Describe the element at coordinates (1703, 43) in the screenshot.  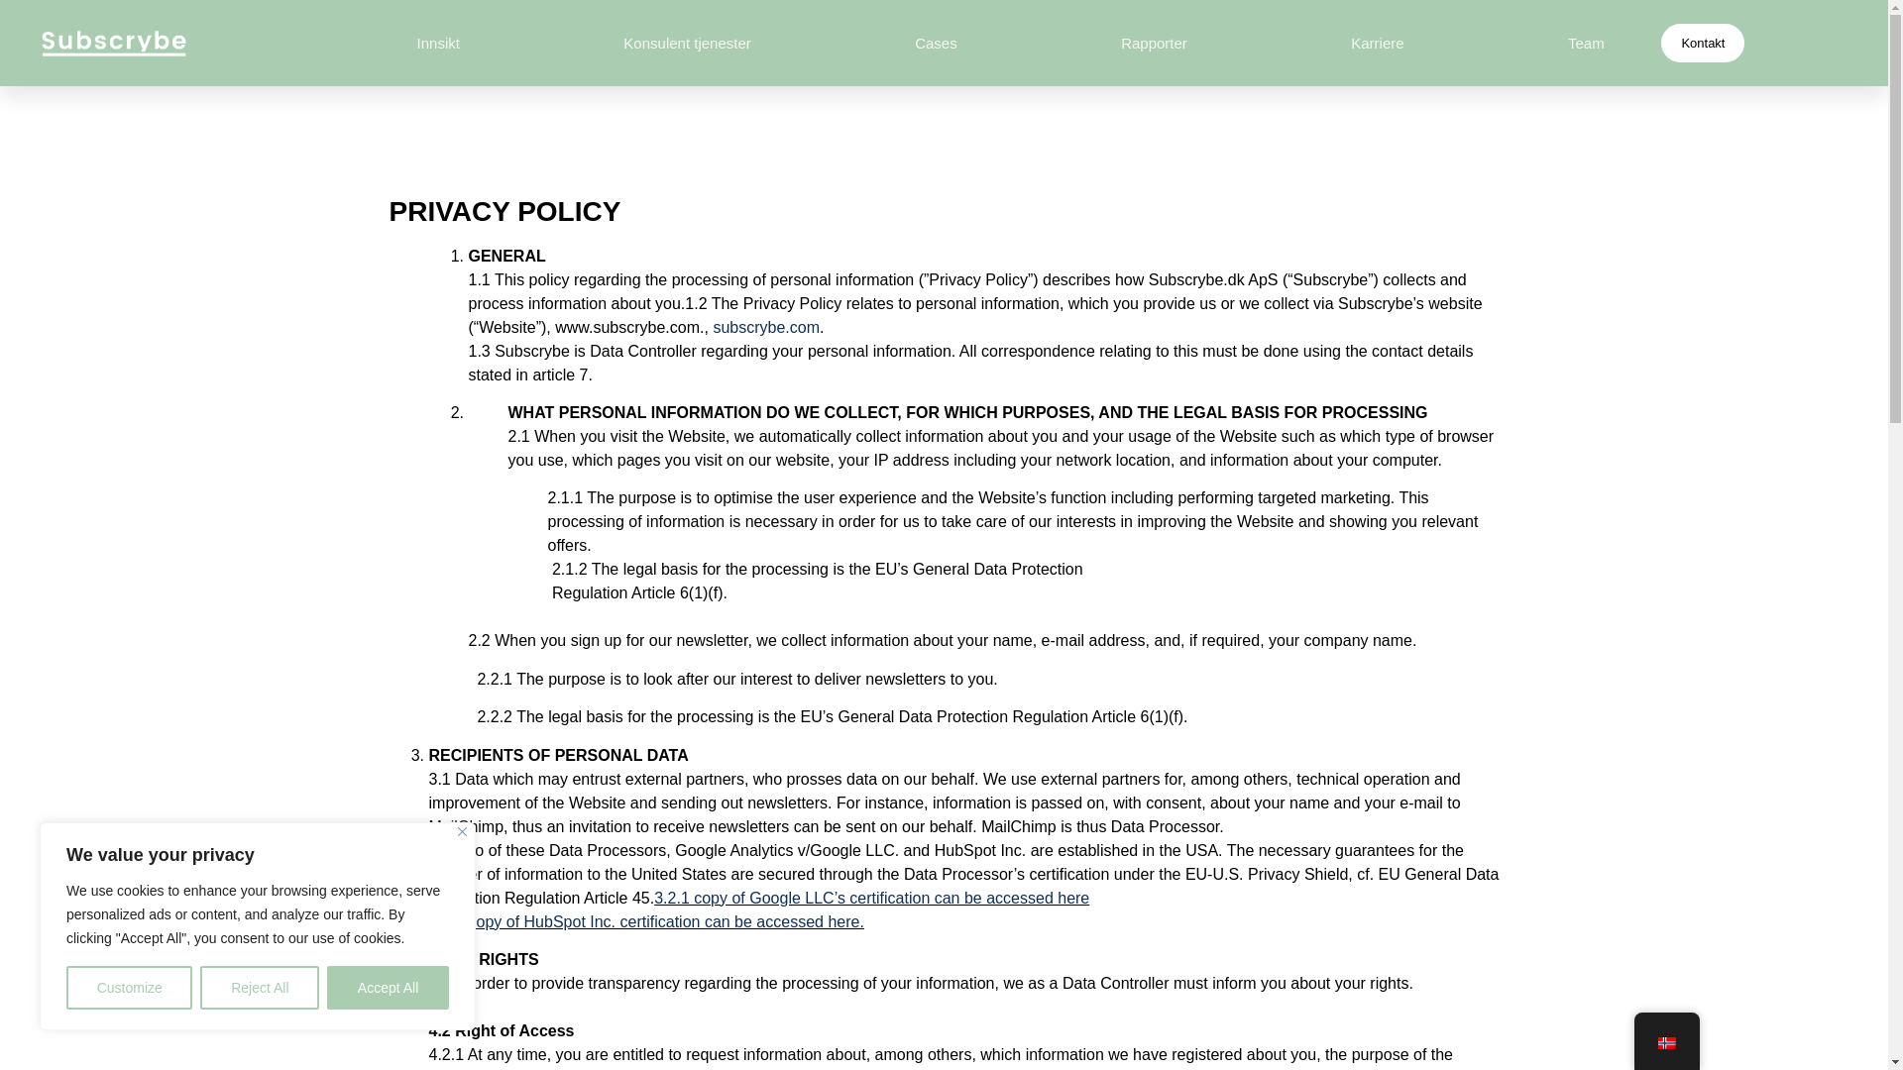
I see `Kontakt` at that location.